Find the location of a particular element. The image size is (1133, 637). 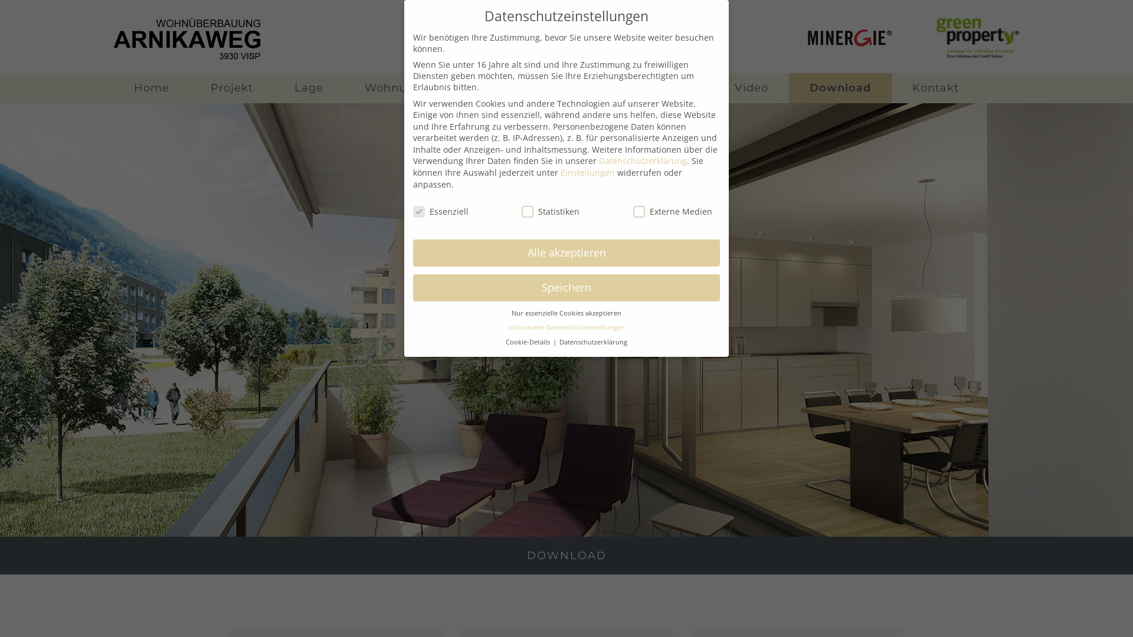

Speichern is located at coordinates (566, 288).